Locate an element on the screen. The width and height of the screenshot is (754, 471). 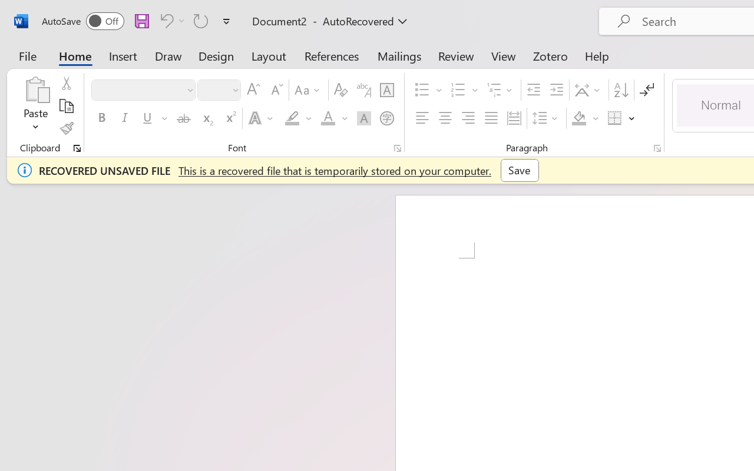
Line and Paragraph Spacing is located at coordinates (547, 118).